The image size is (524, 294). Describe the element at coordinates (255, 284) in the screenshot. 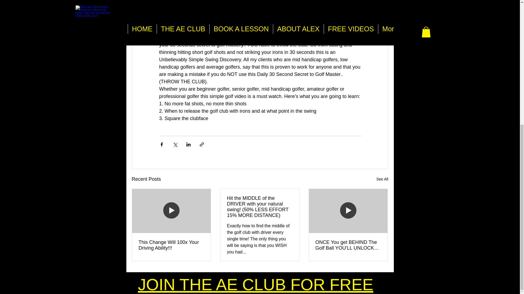

I see `JOIN THE AE CLUB FOR FREE` at that location.